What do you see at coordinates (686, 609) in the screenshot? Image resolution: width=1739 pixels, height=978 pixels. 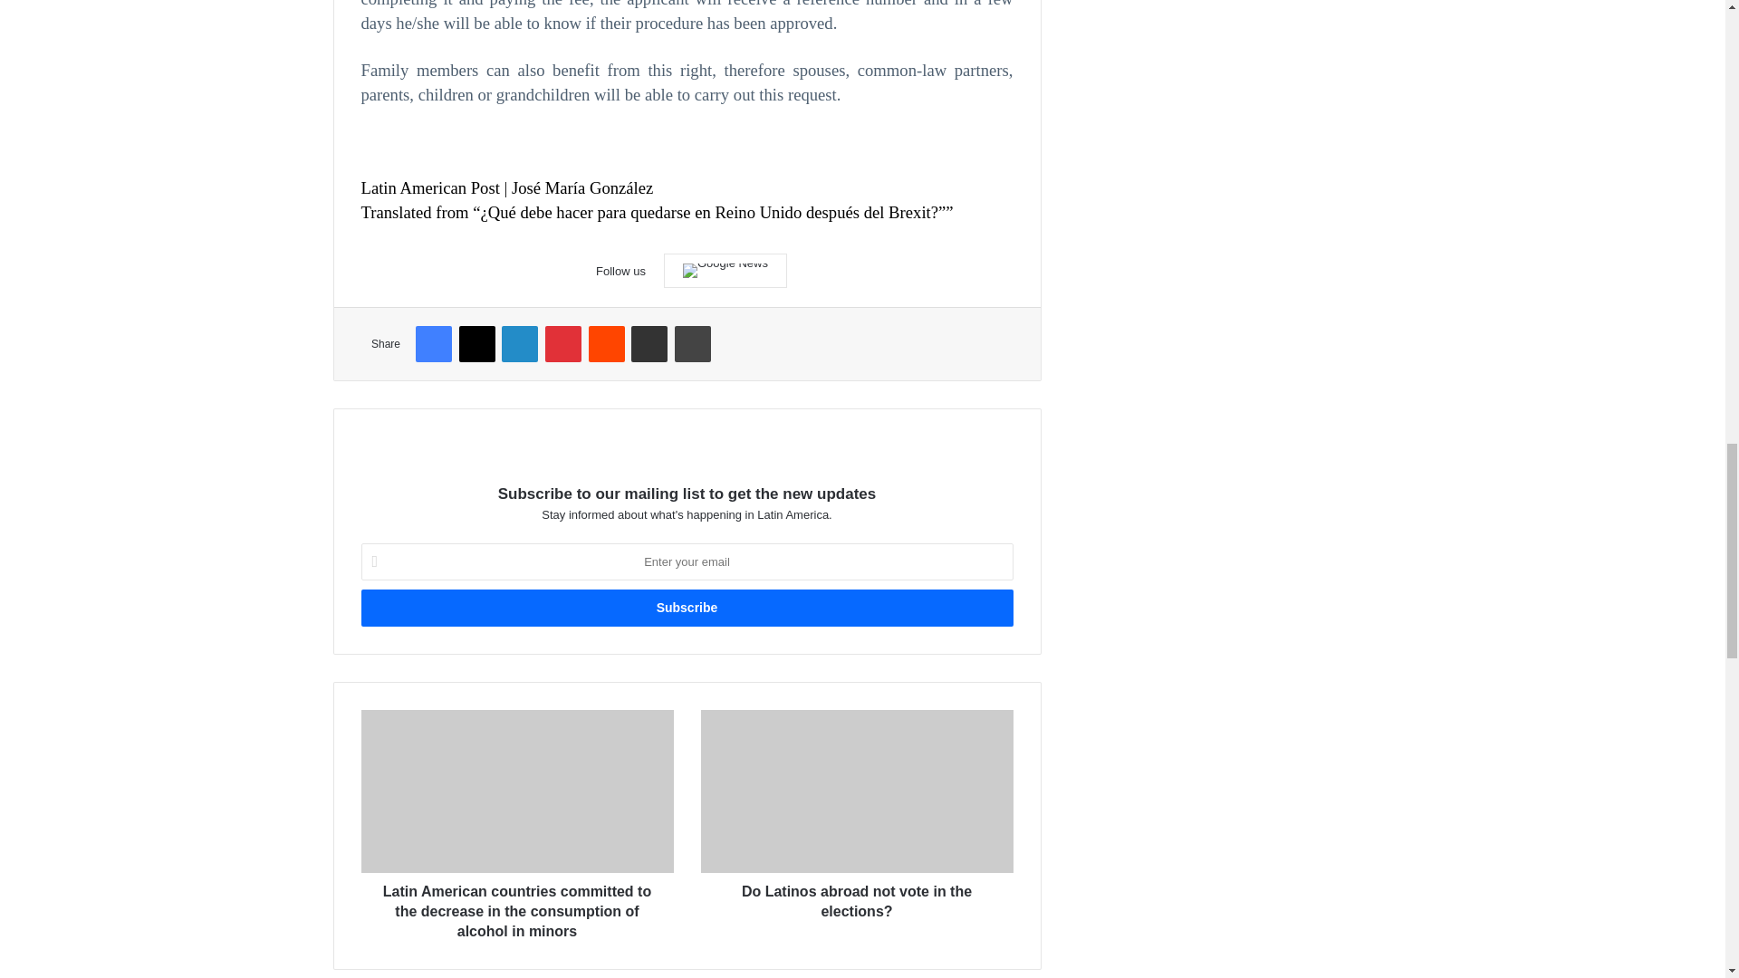 I see `Subscribe` at bounding box center [686, 609].